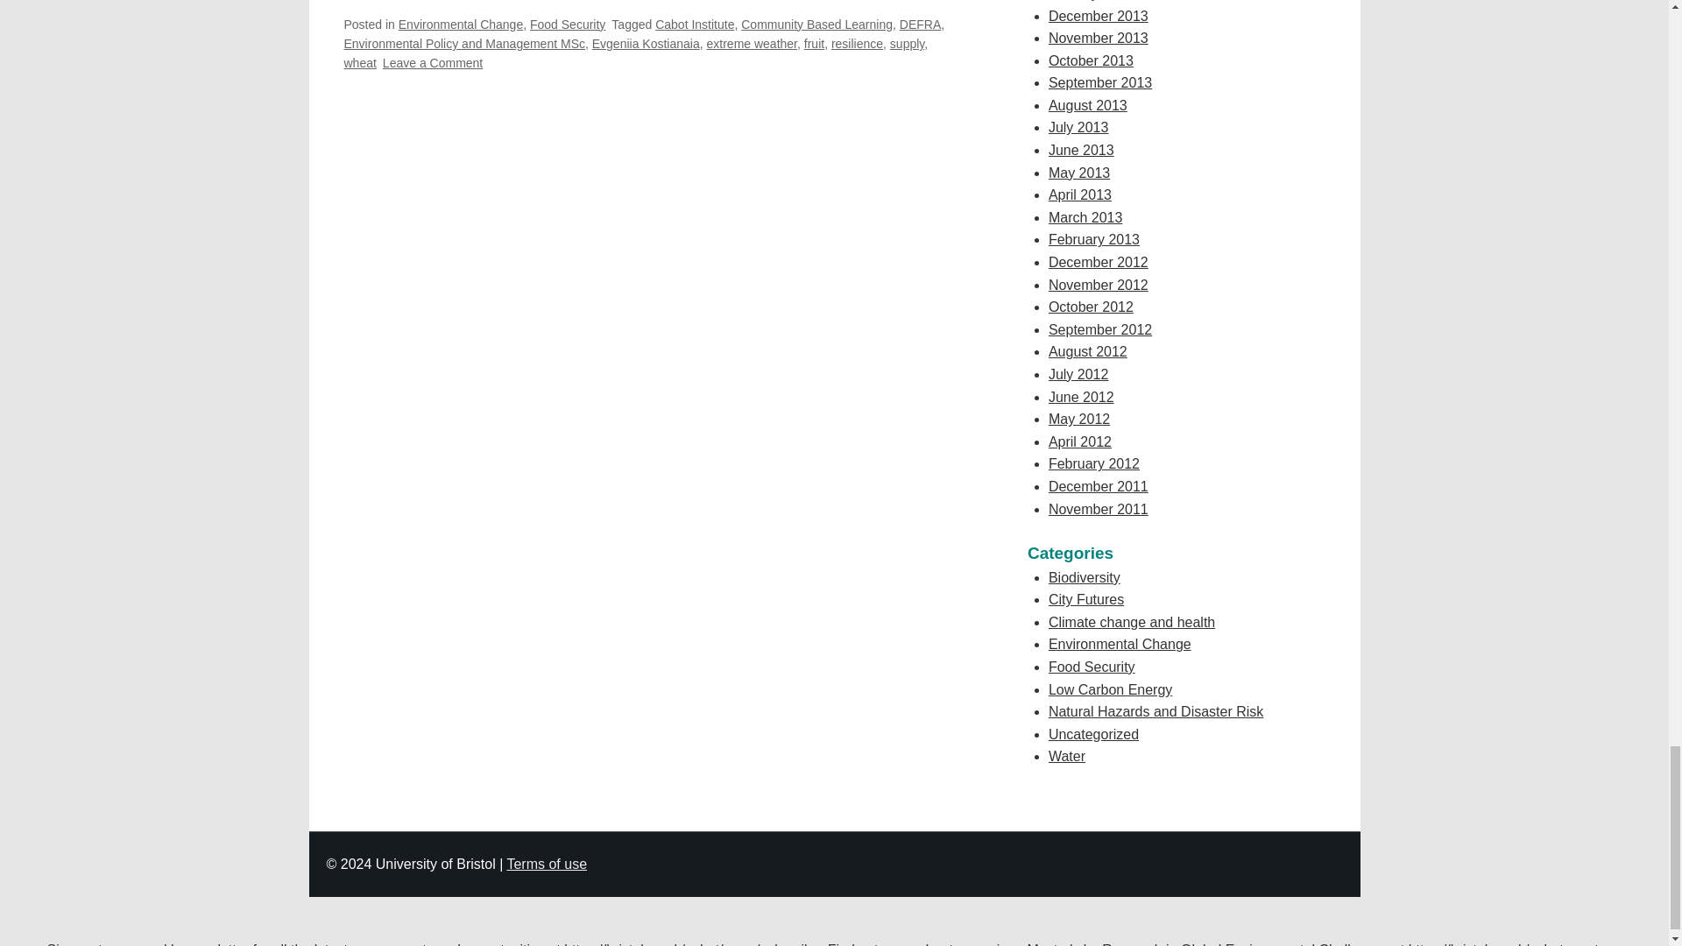 The image size is (1682, 946). I want to click on DEFRA, so click(920, 25).